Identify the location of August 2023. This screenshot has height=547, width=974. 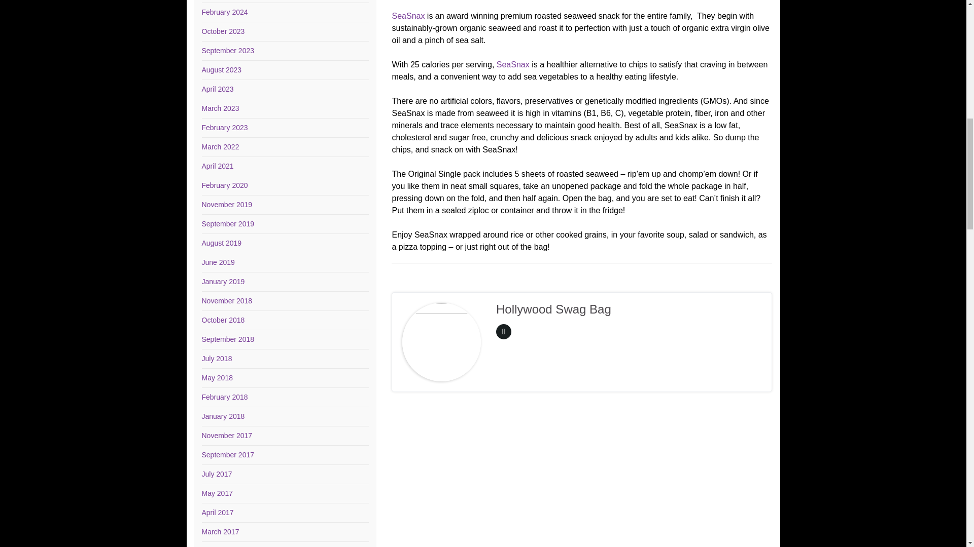
(221, 69).